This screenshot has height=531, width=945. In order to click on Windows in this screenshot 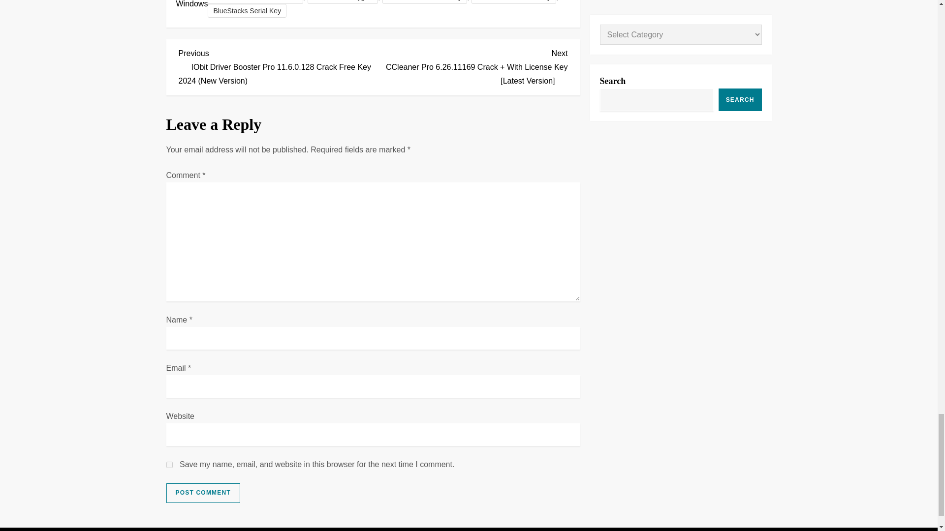, I will do `click(192, 4)`.